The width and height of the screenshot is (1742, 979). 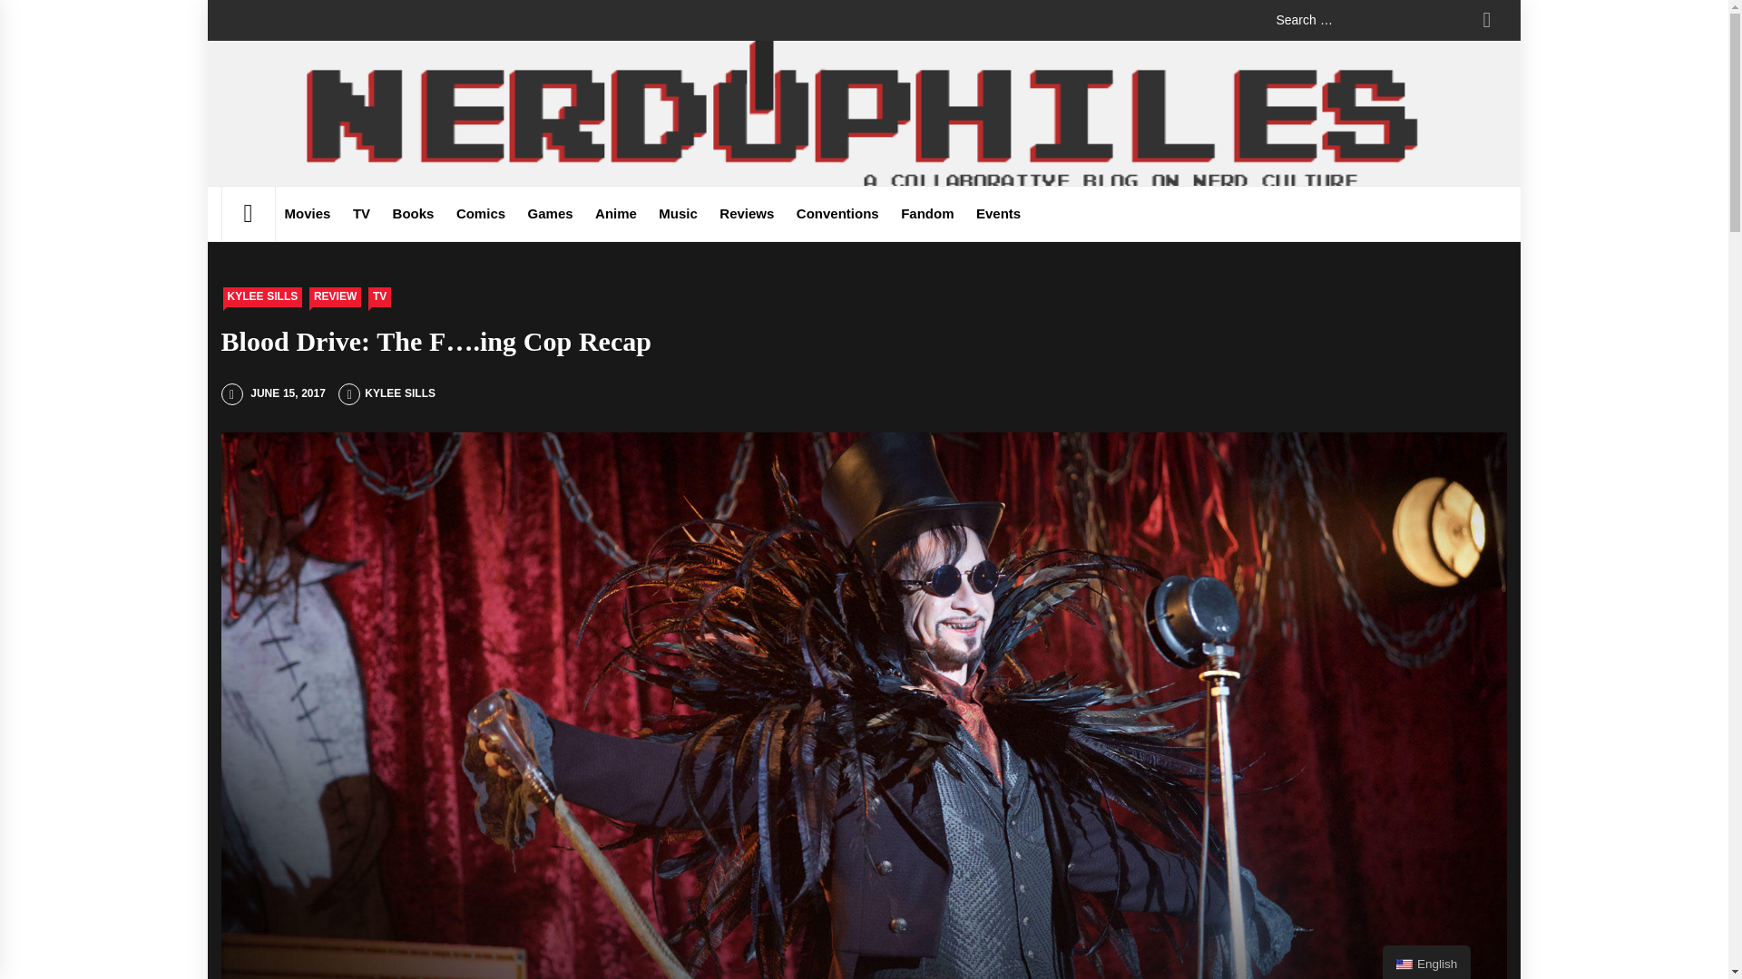 What do you see at coordinates (998, 214) in the screenshot?
I see `Events` at bounding box center [998, 214].